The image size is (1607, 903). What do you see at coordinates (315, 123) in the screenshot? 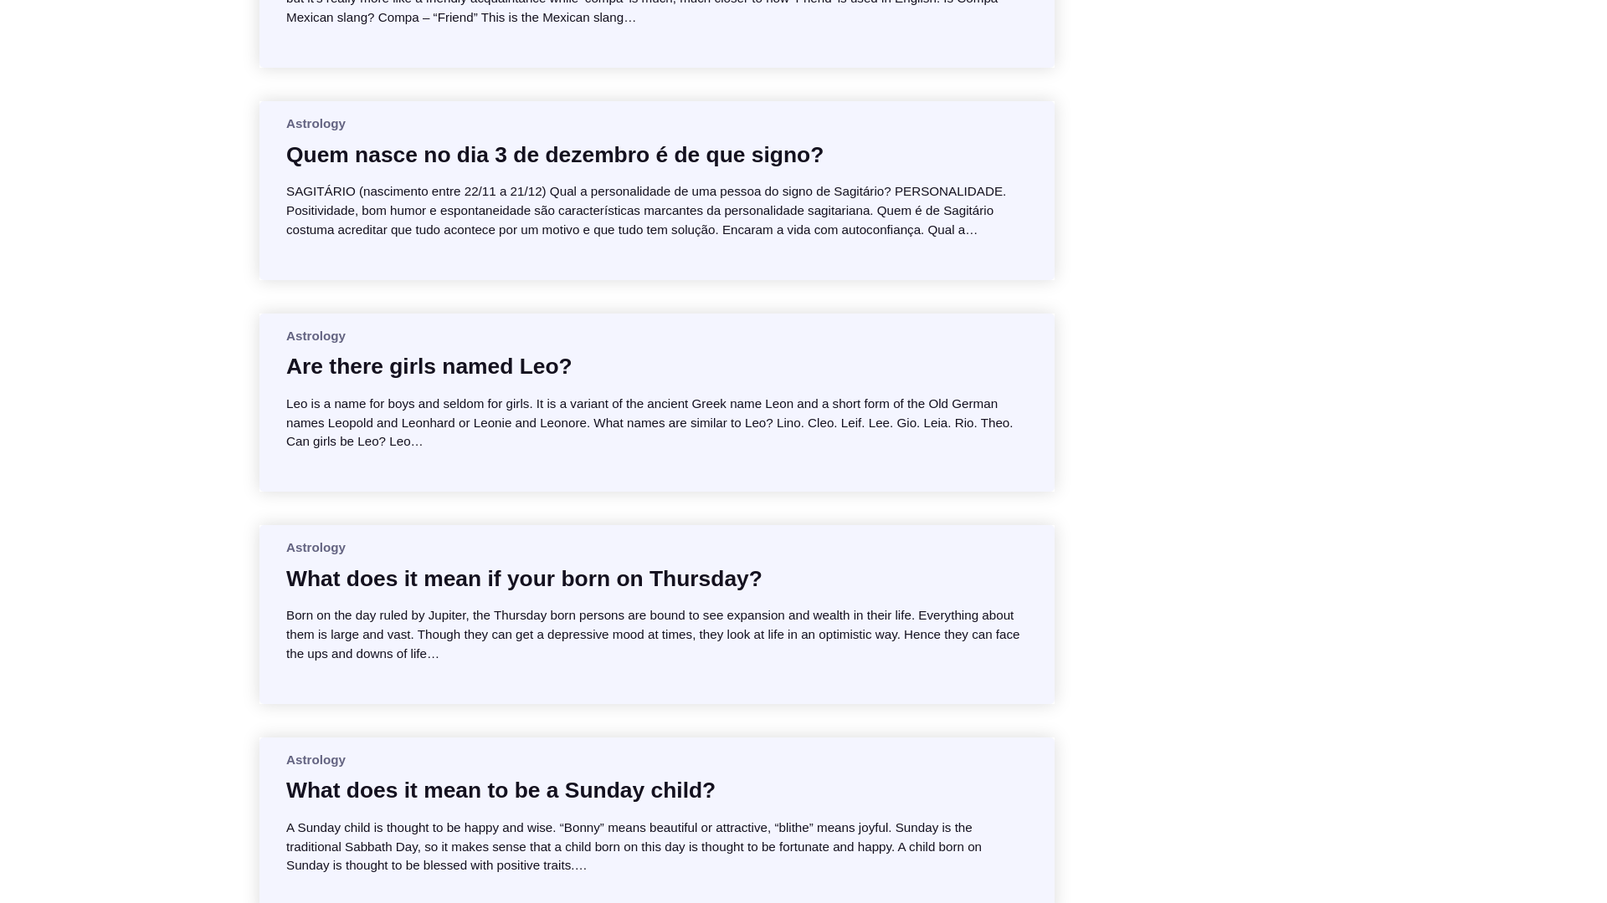
I see `Astrology` at bounding box center [315, 123].